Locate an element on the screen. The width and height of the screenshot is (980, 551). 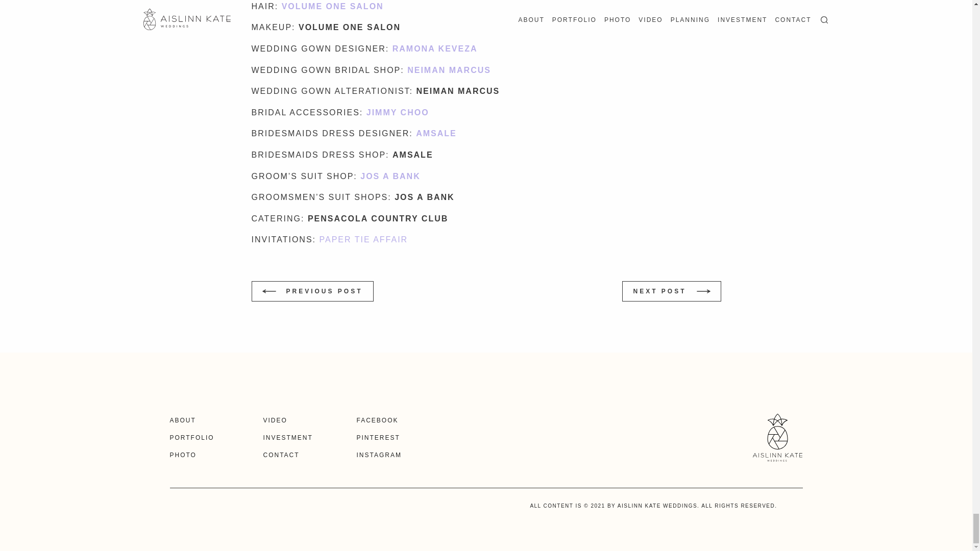
PREVIOUS POST is located at coordinates (312, 291).